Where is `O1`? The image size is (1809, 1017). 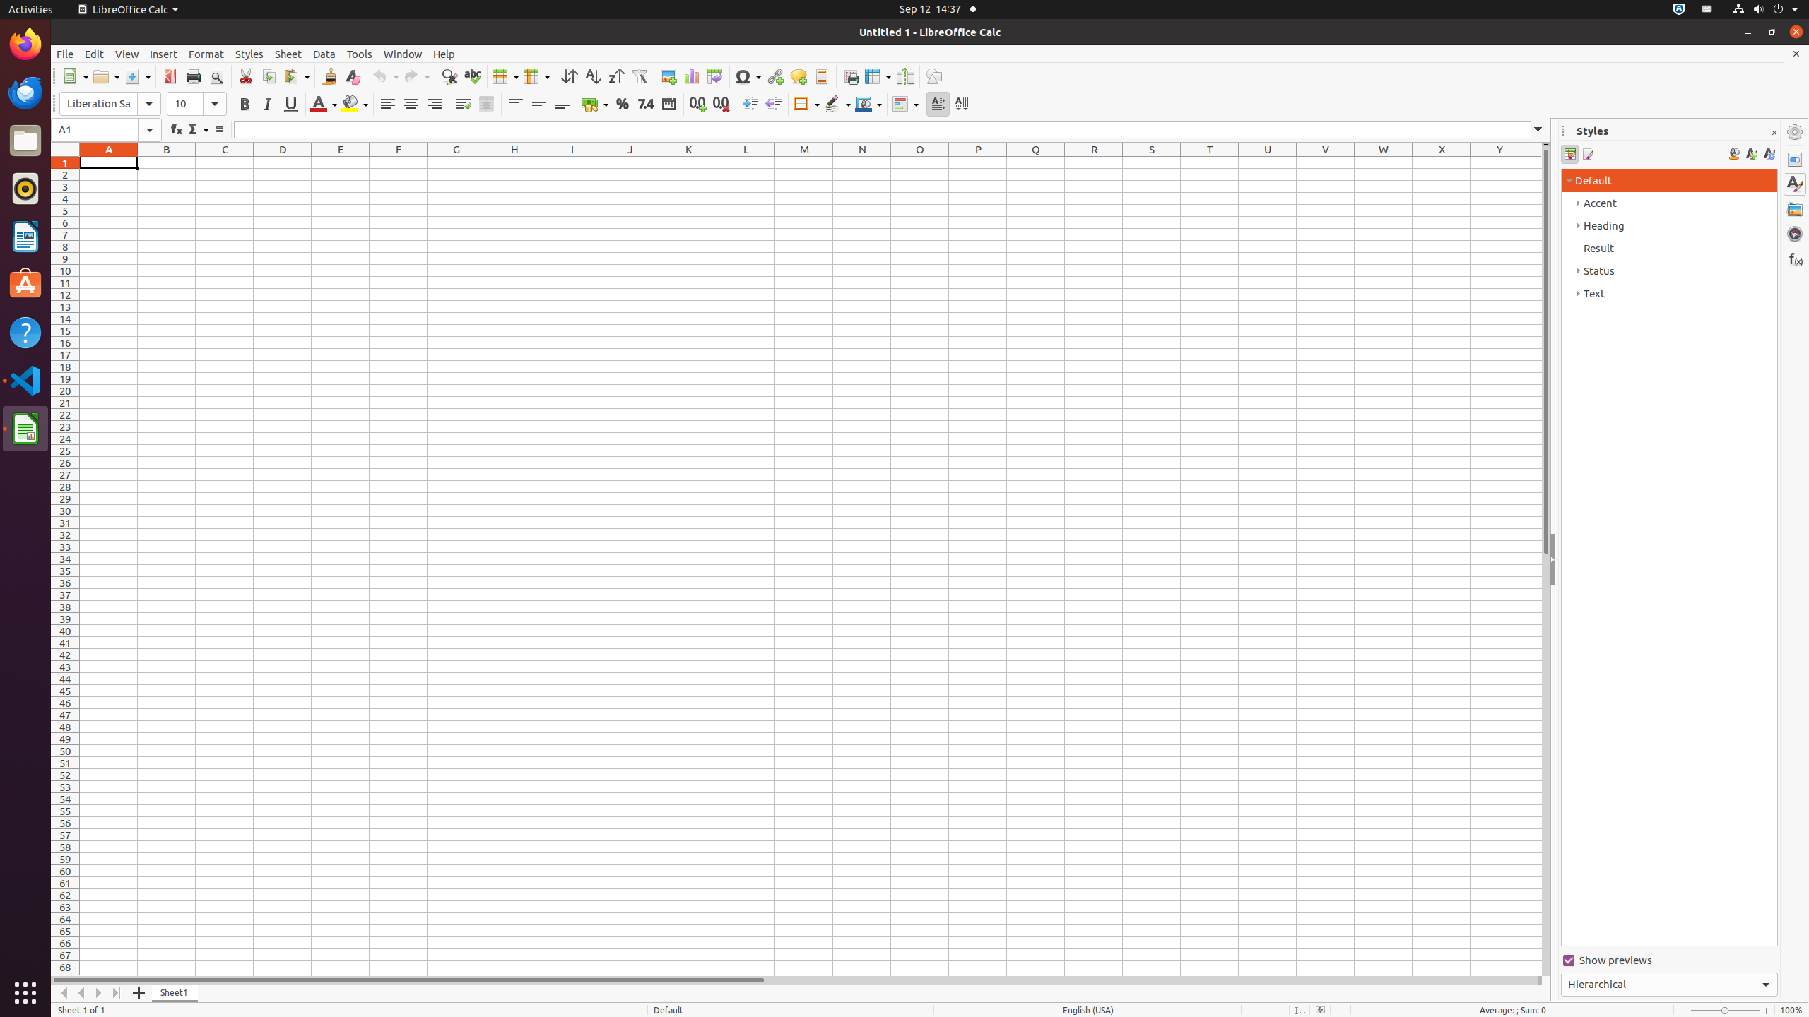
O1 is located at coordinates (920, 162).